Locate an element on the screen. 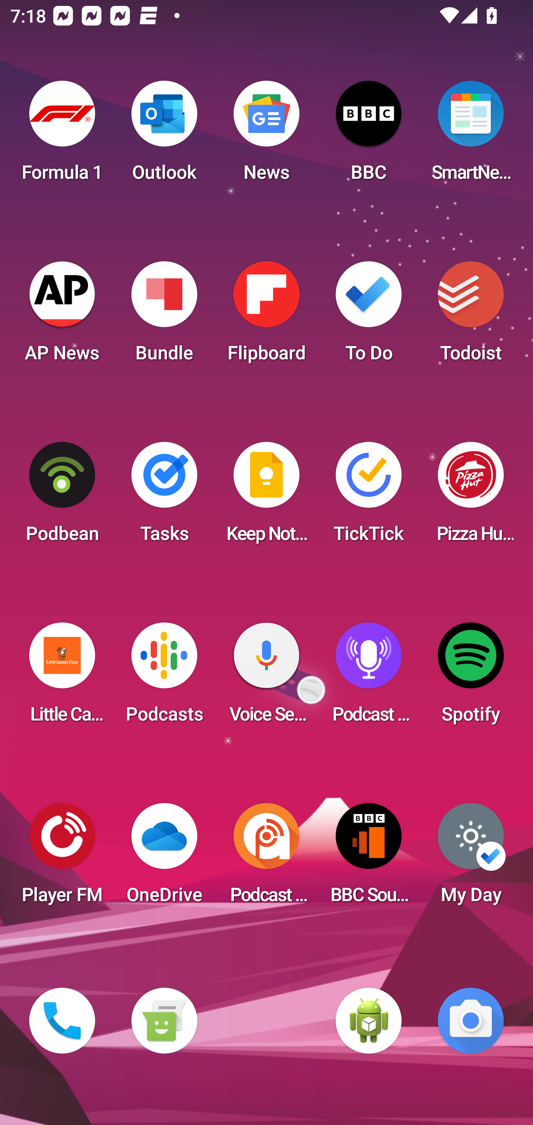 This screenshot has width=533, height=1125. To Do is located at coordinates (369, 316).